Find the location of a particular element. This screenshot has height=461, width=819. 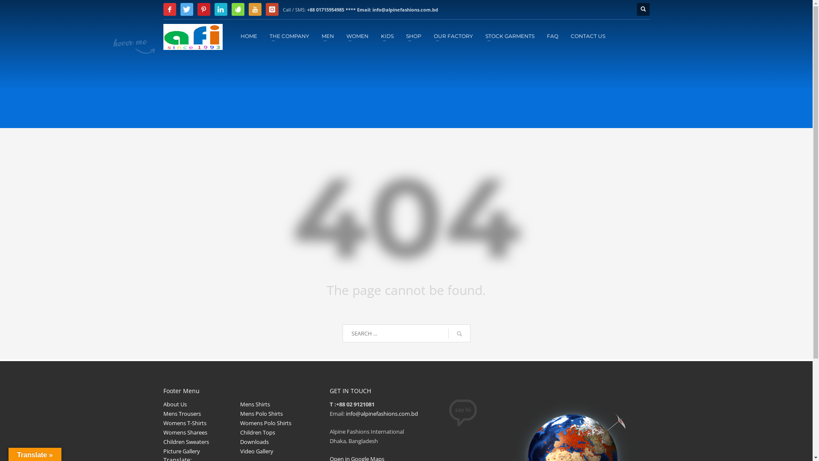

About Us is located at coordinates (177, 404).